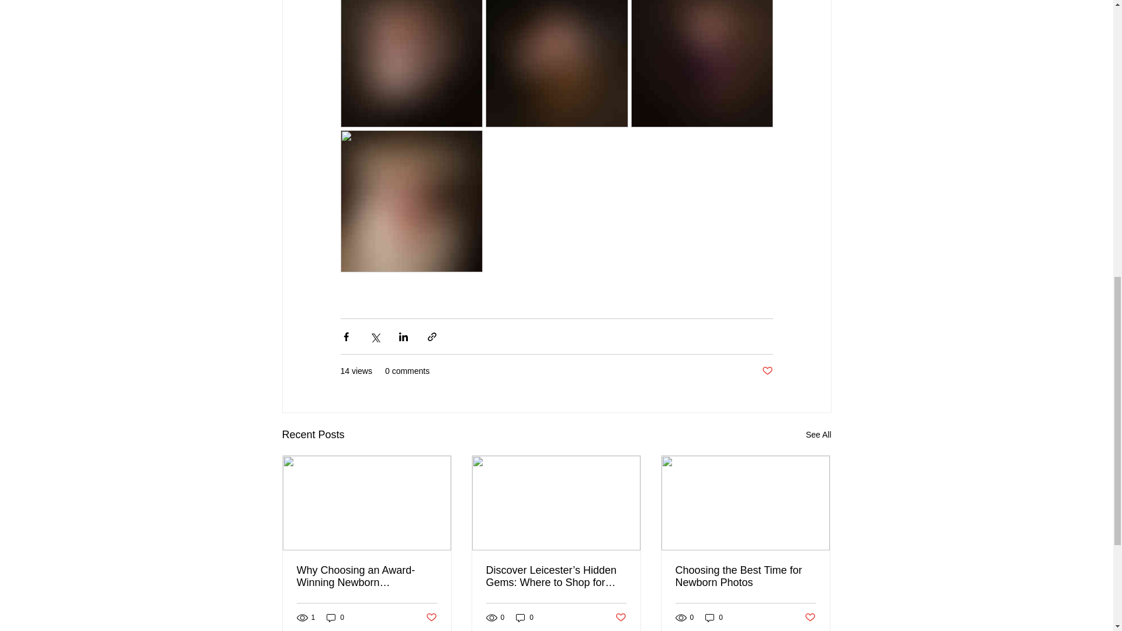 This screenshot has height=631, width=1122. I want to click on 0, so click(525, 618).